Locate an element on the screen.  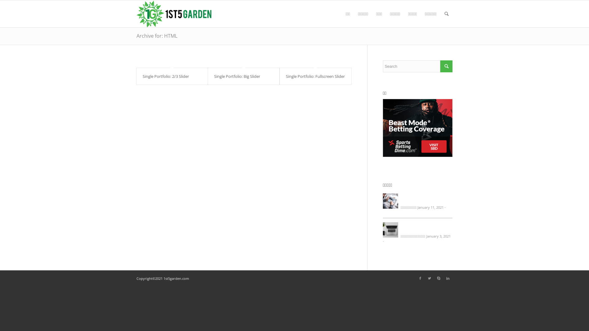
Twitter is located at coordinates (429, 278).